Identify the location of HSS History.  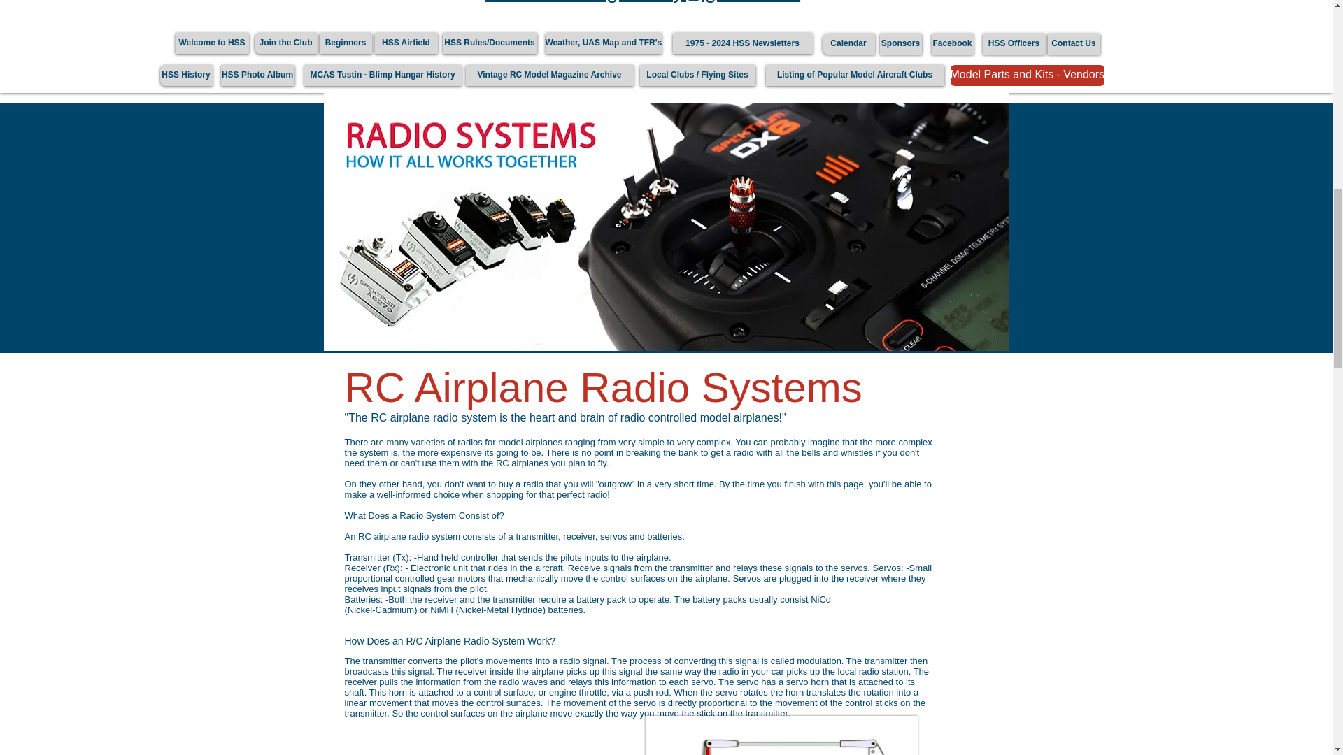
(186, 75).